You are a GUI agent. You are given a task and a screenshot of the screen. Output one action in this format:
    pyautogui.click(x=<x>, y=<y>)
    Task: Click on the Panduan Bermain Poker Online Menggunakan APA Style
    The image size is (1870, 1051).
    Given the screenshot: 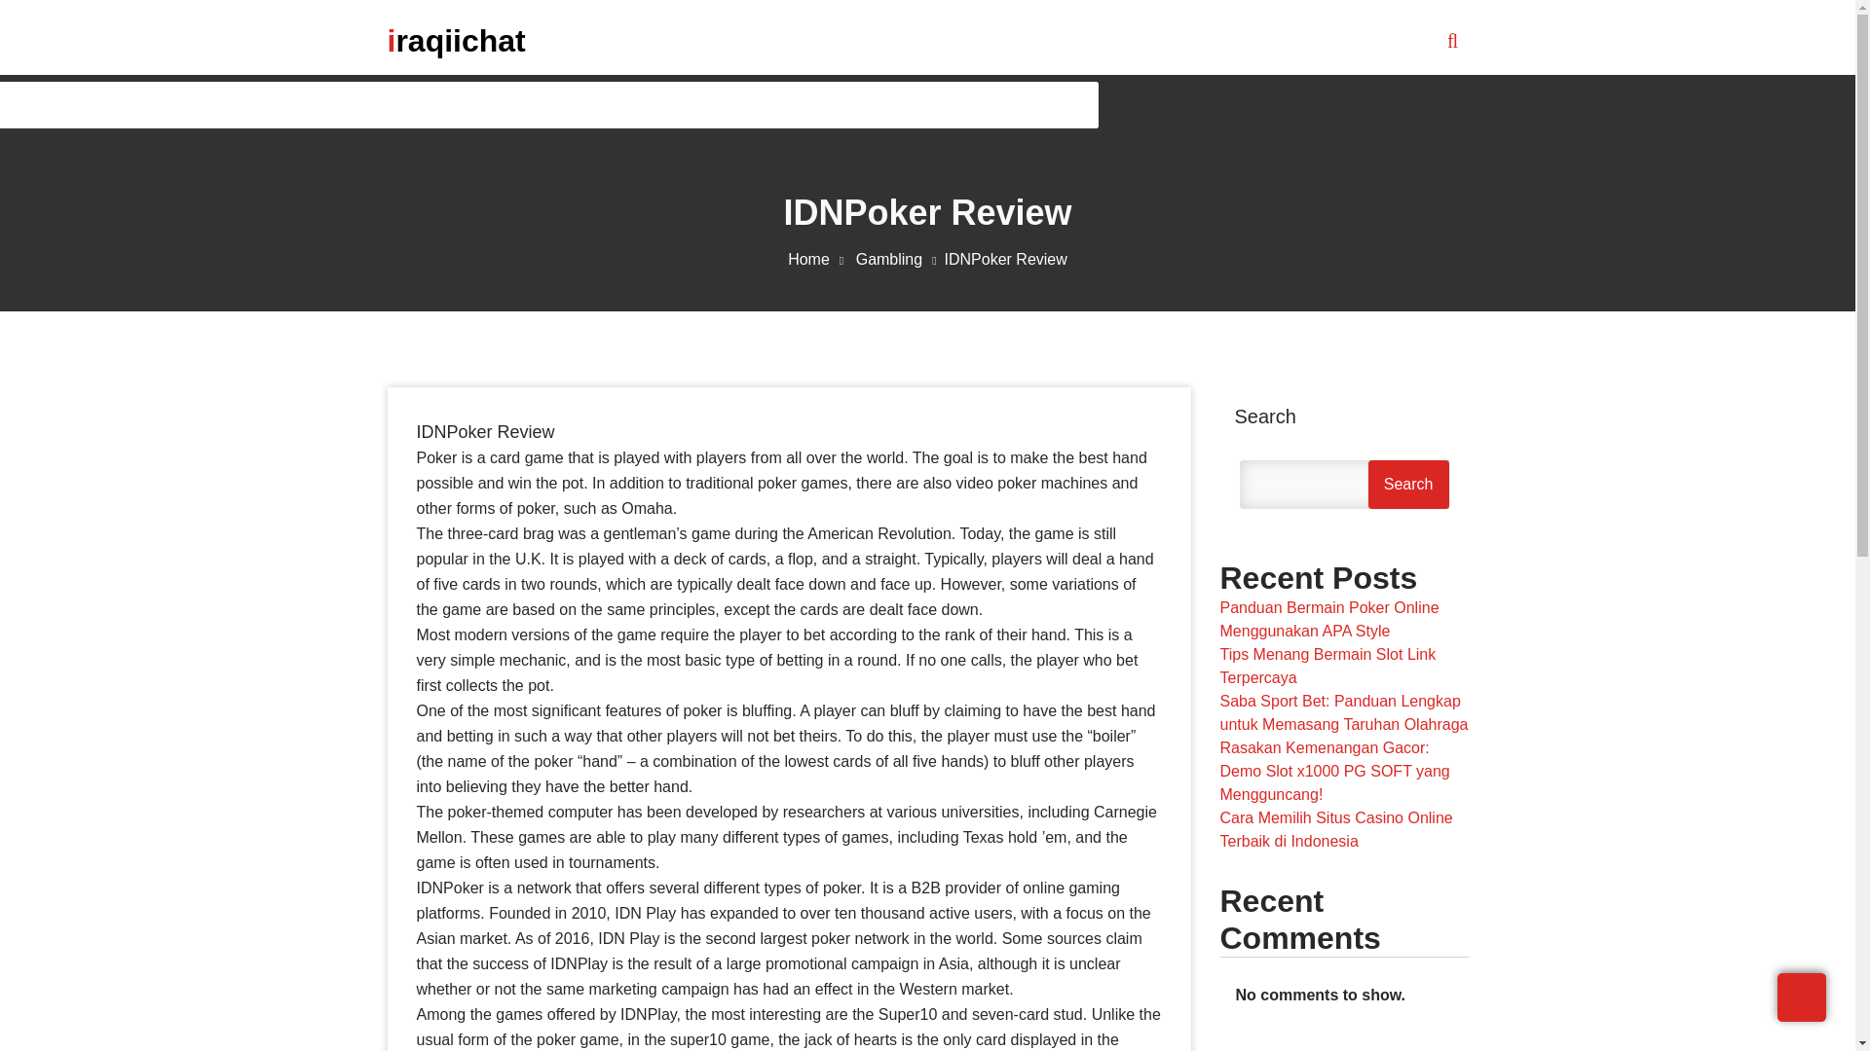 What is the action you would take?
    pyautogui.click(x=1328, y=619)
    